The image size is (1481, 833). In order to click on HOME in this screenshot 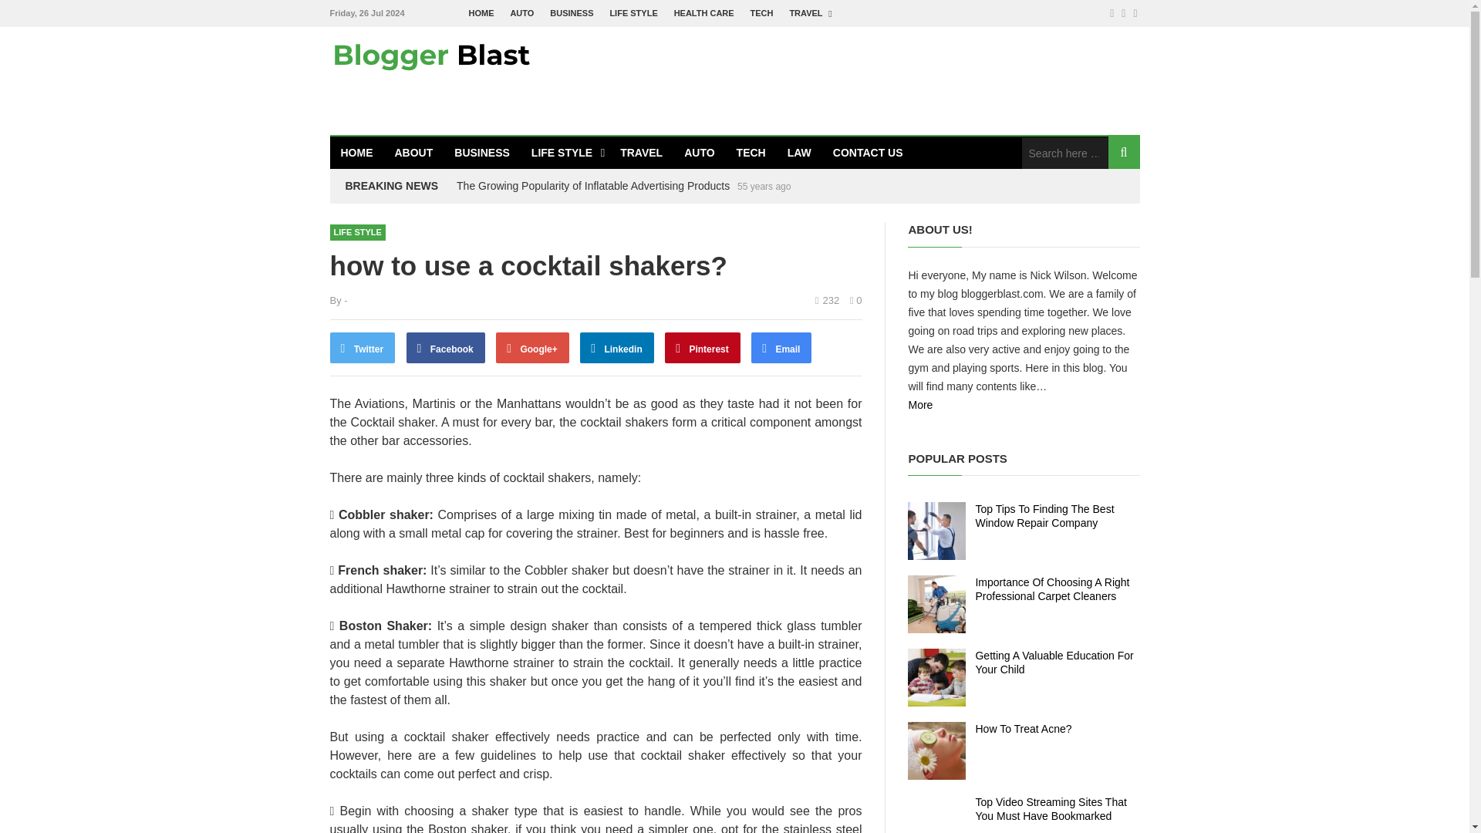, I will do `click(481, 13)`.